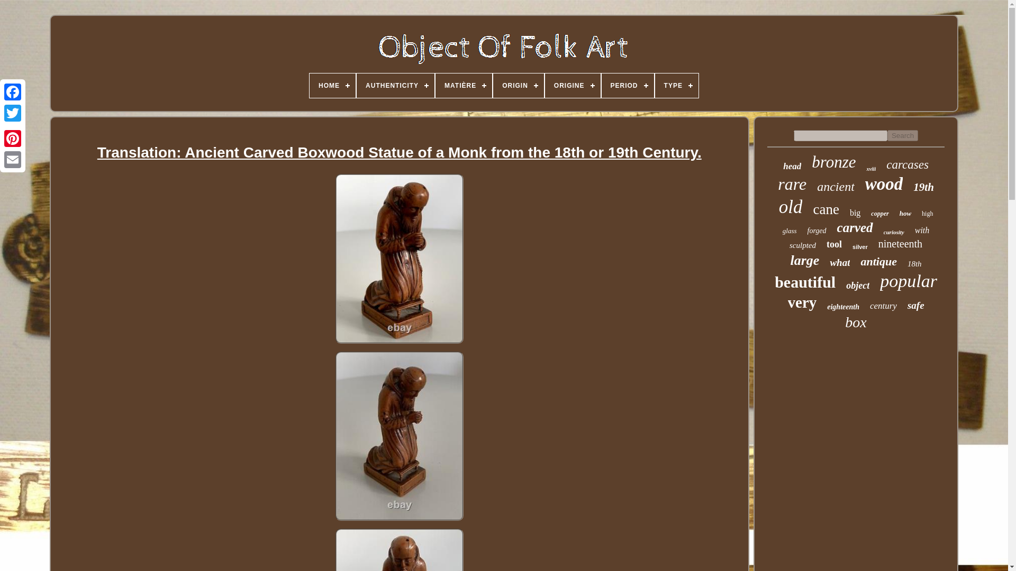 This screenshot has width=1016, height=571. What do you see at coordinates (332, 86) in the screenshot?
I see `HOME` at bounding box center [332, 86].